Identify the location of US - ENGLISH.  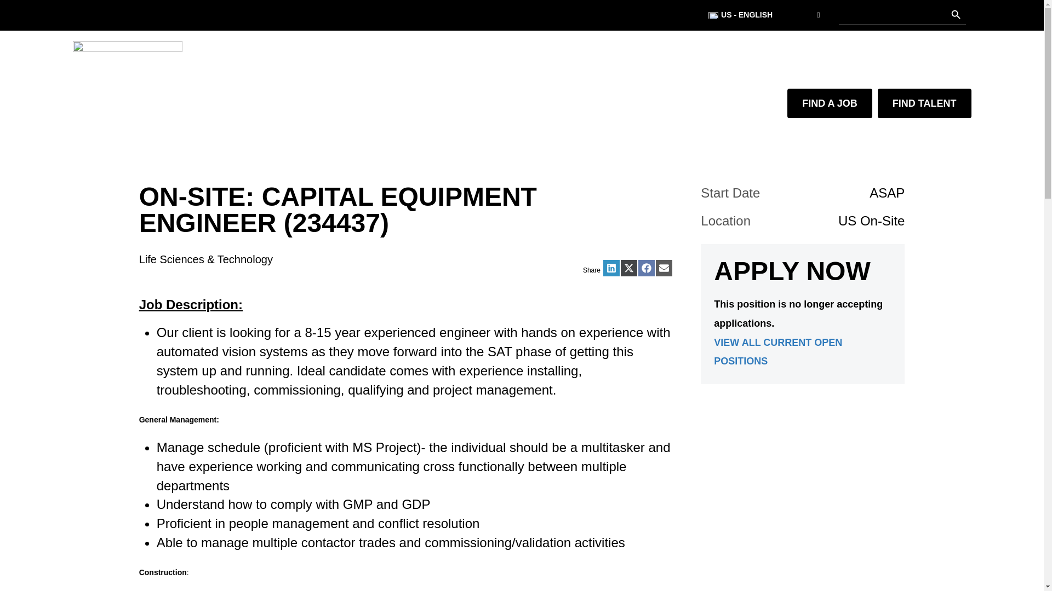
(765, 15).